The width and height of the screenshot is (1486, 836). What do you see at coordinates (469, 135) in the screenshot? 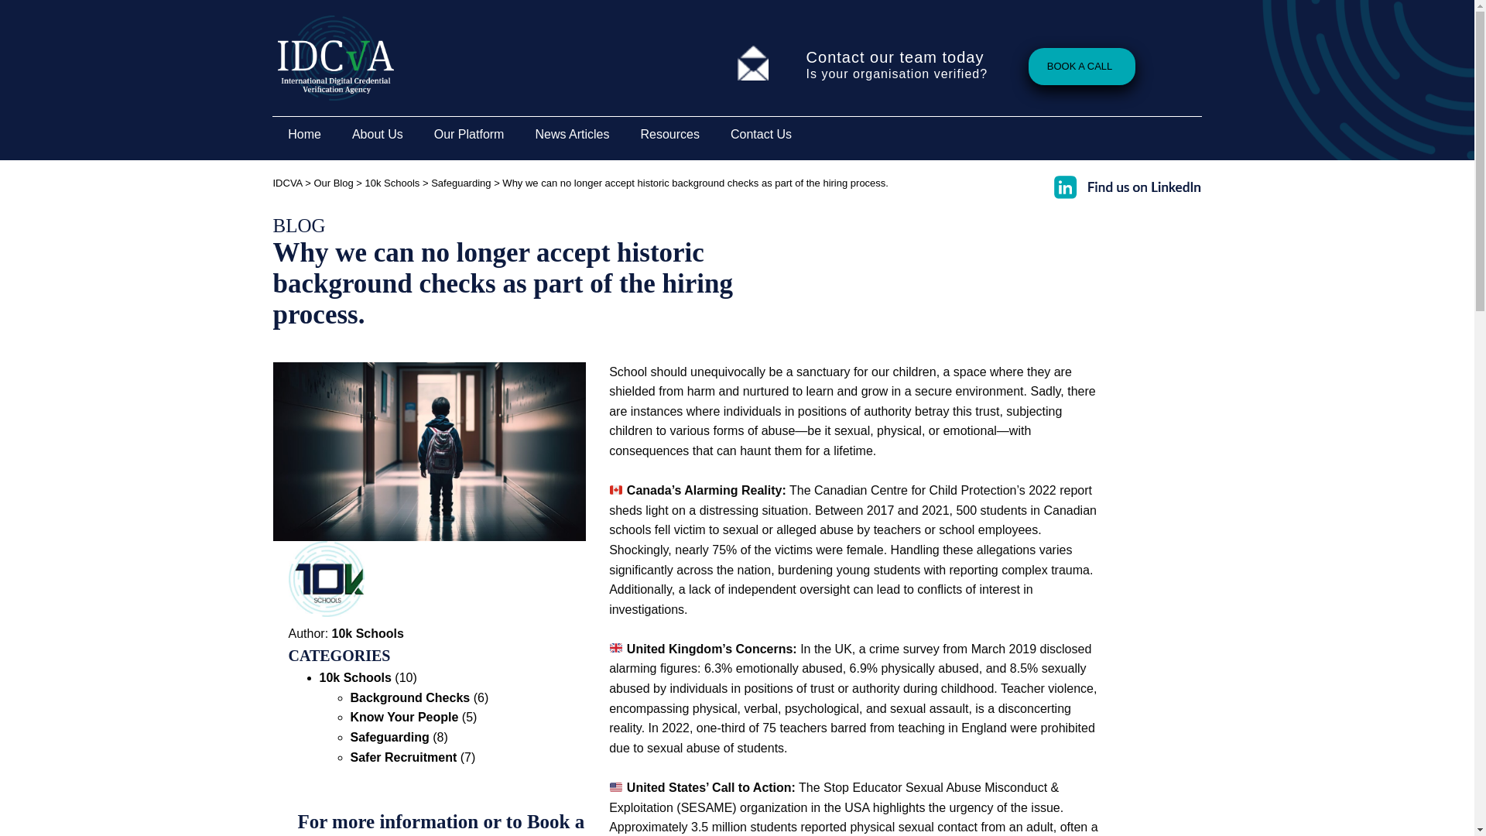
I see `Our Platform` at bounding box center [469, 135].